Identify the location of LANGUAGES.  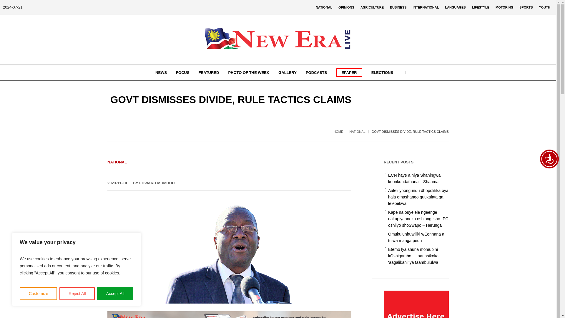
(455, 7).